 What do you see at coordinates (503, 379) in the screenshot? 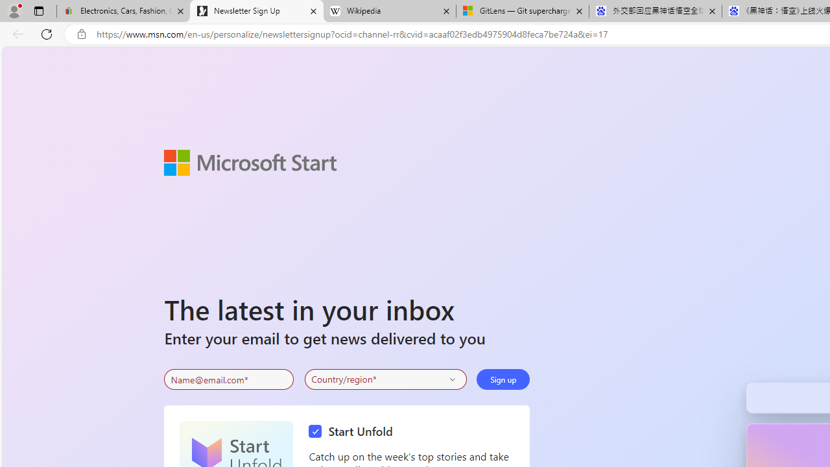
I see `Sign up` at bounding box center [503, 379].